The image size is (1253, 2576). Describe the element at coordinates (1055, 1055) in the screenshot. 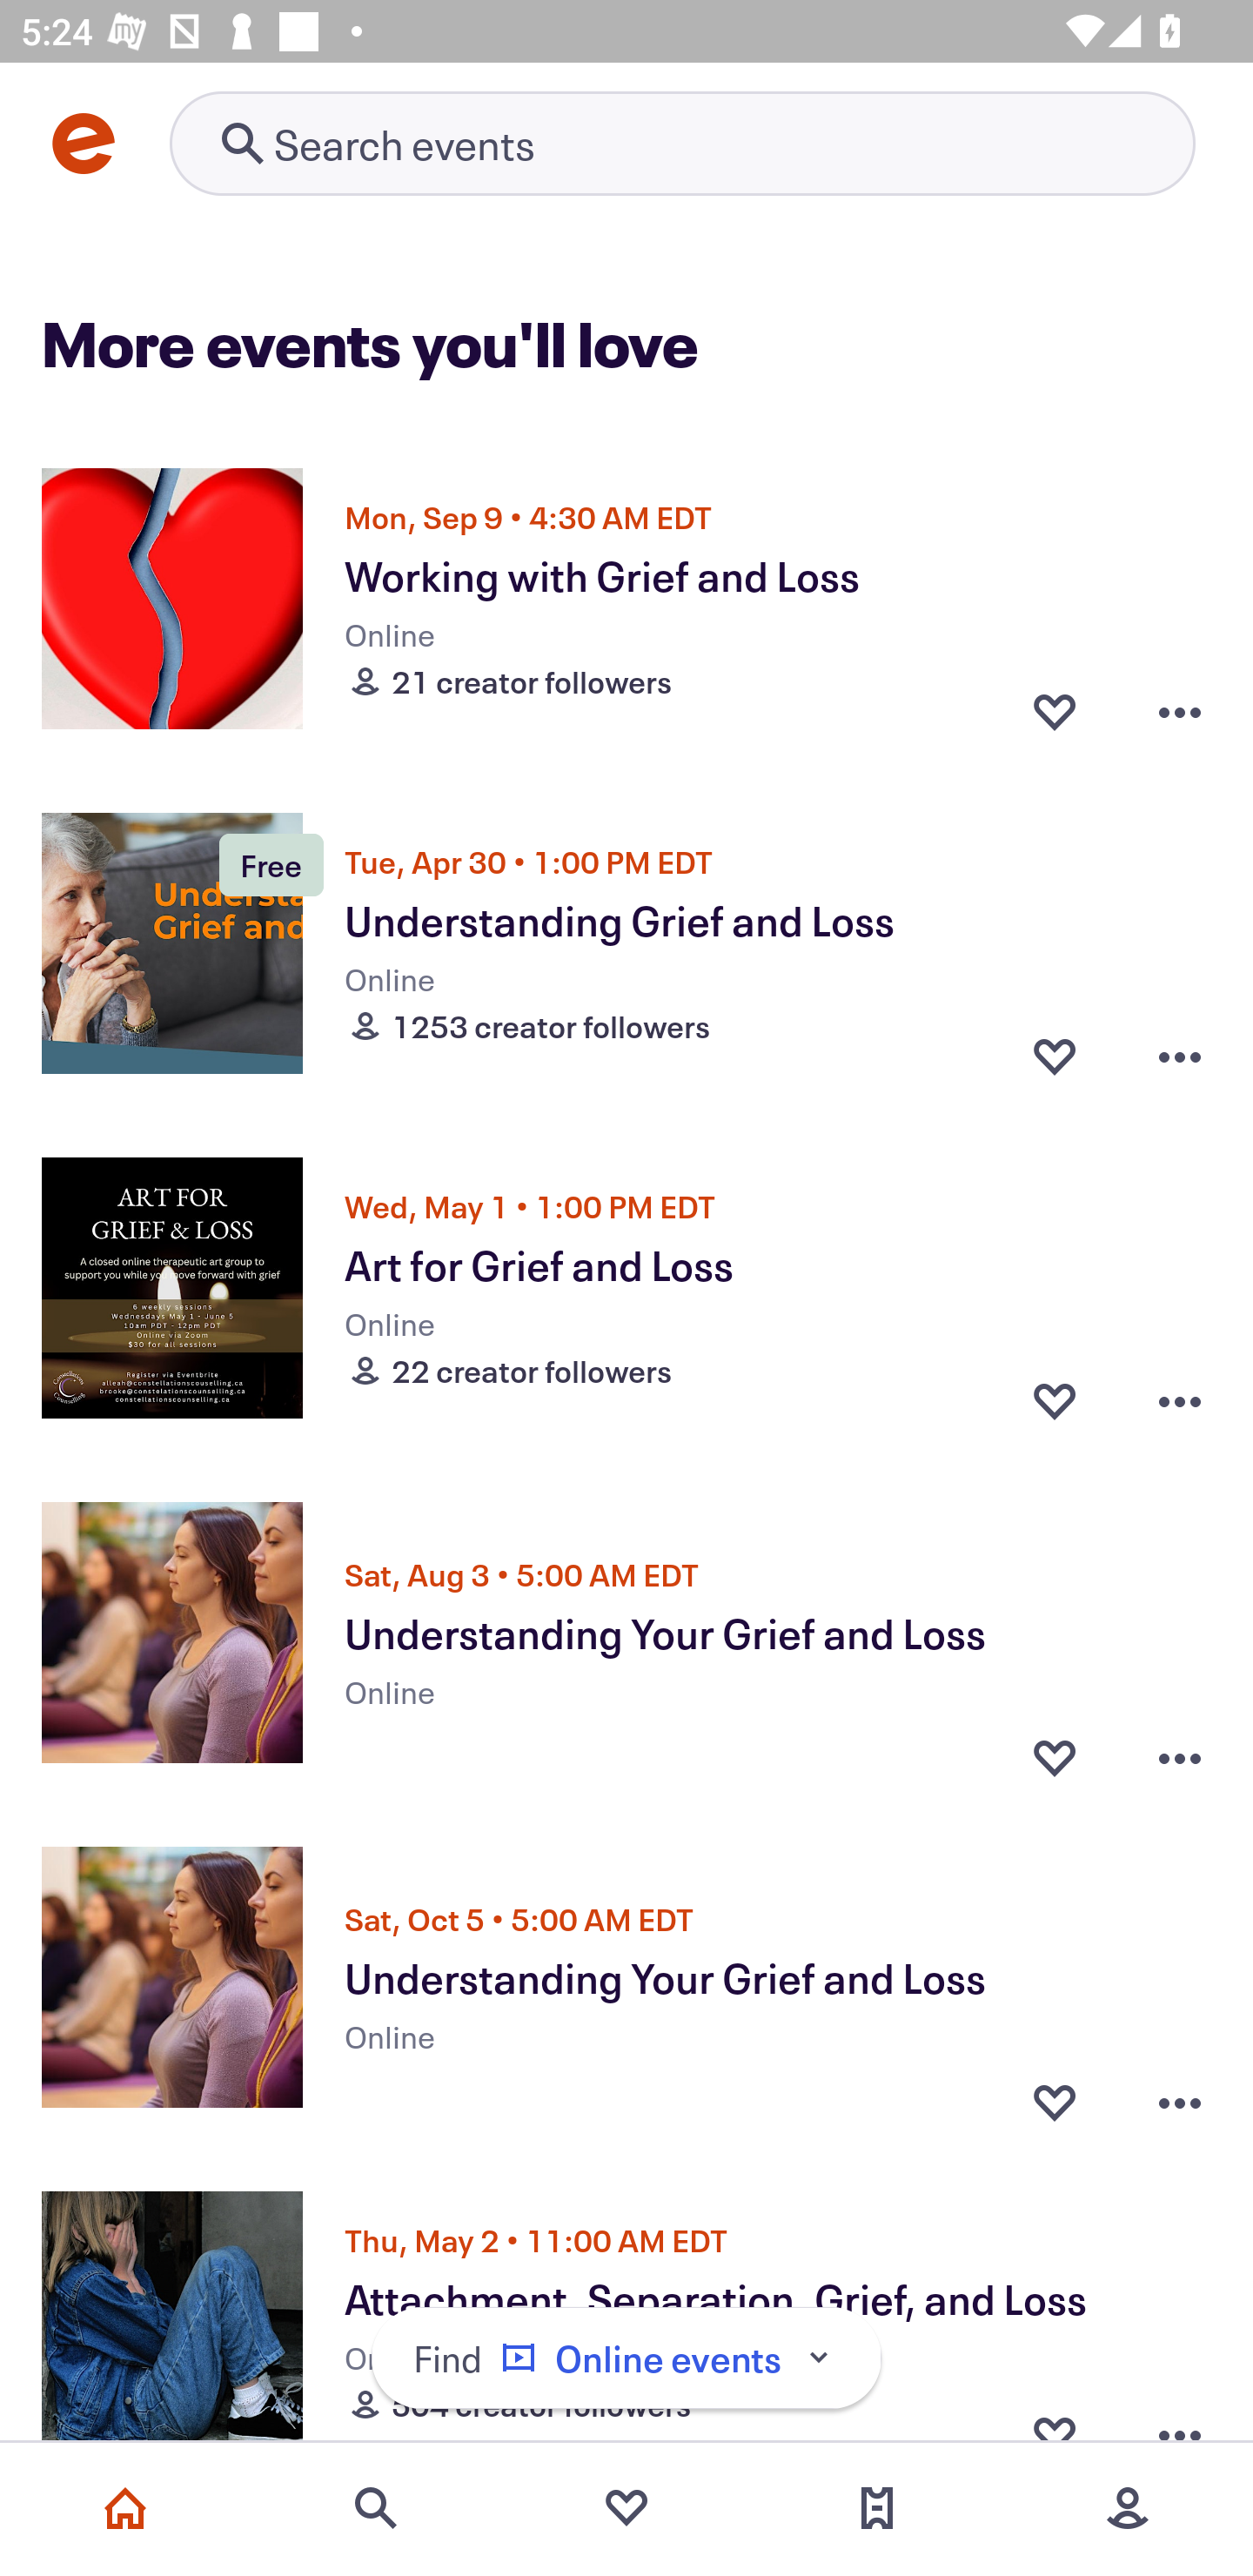

I see `Favorite button` at that location.